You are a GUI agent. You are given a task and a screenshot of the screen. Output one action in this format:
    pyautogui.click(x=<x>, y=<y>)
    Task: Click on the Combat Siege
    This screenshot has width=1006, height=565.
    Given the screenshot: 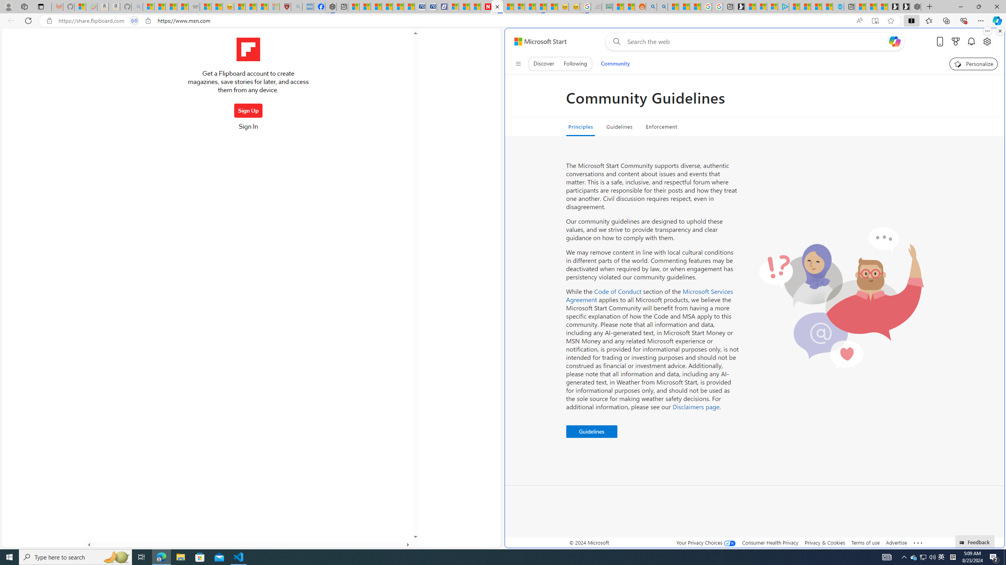 What is the action you would take?
    pyautogui.click(x=194, y=7)
    